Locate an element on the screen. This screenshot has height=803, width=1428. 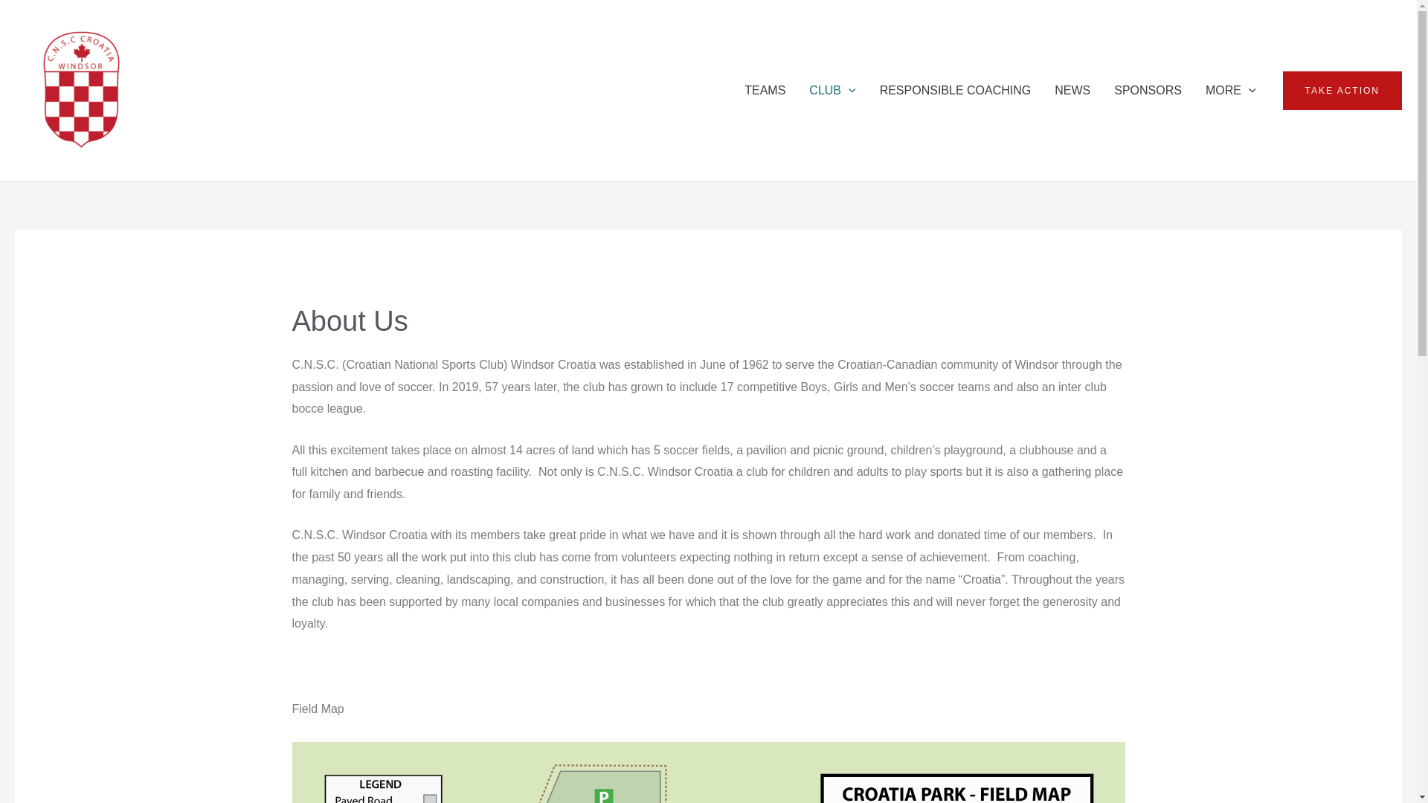
TEAMS is located at coordinates (765, 91).